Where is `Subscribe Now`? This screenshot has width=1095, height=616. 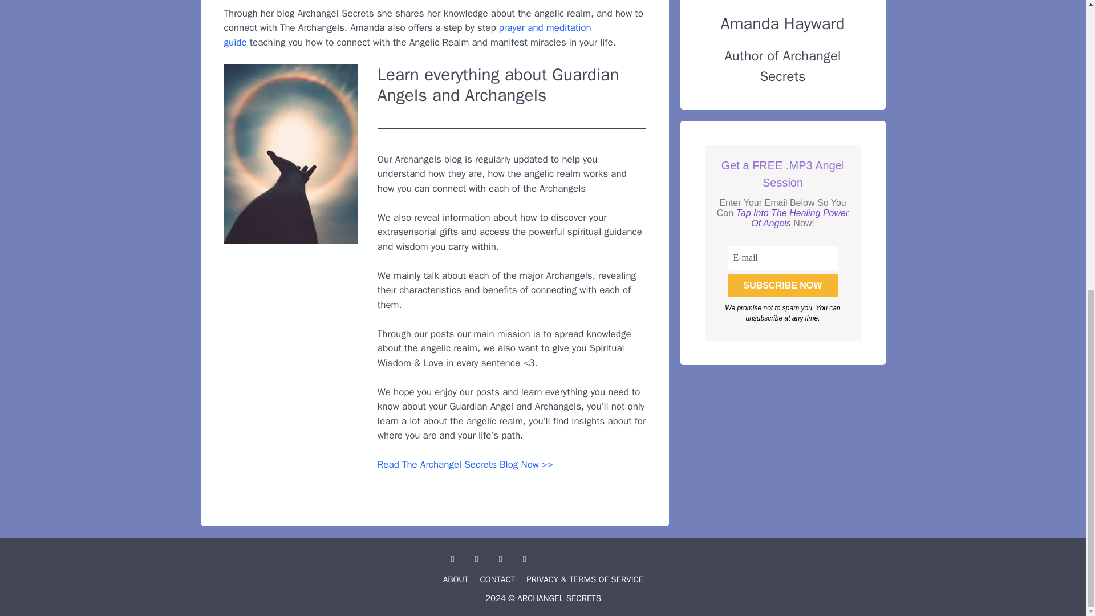
Subscribe Now is located at coordinates (783, 285).